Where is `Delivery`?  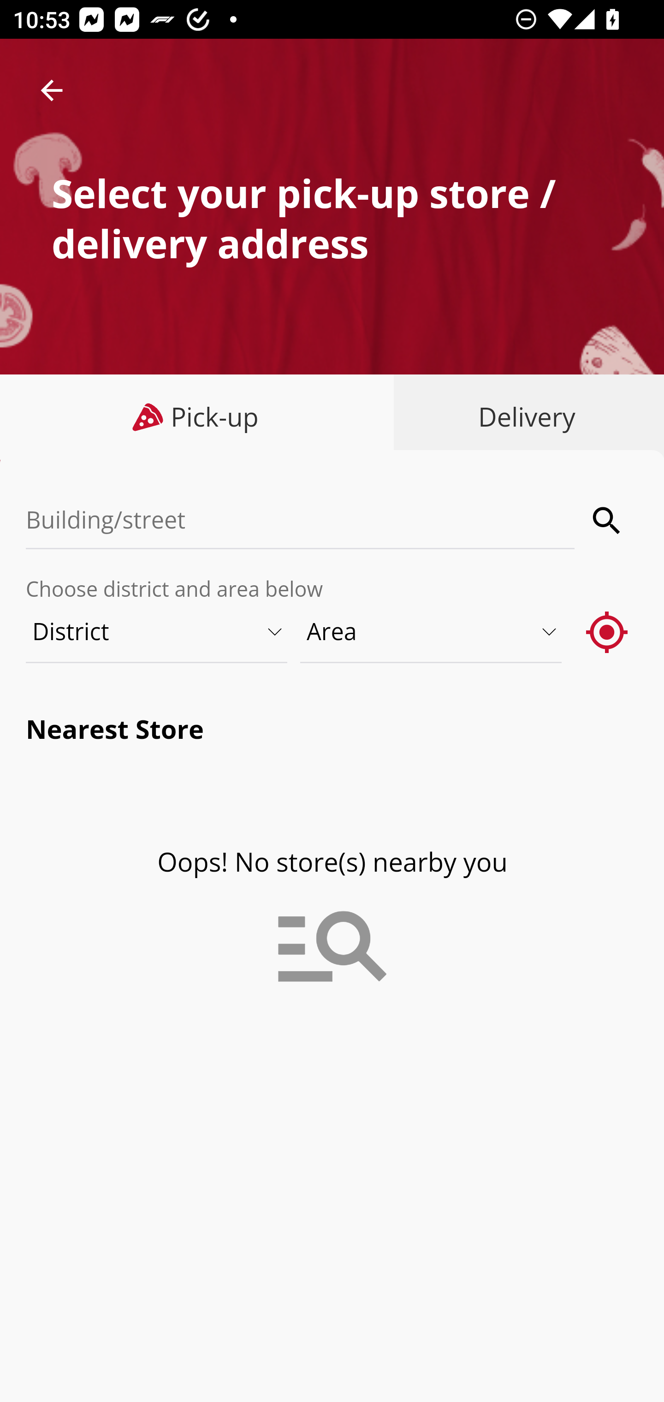 Delivery is located at coordinates (523, 417).